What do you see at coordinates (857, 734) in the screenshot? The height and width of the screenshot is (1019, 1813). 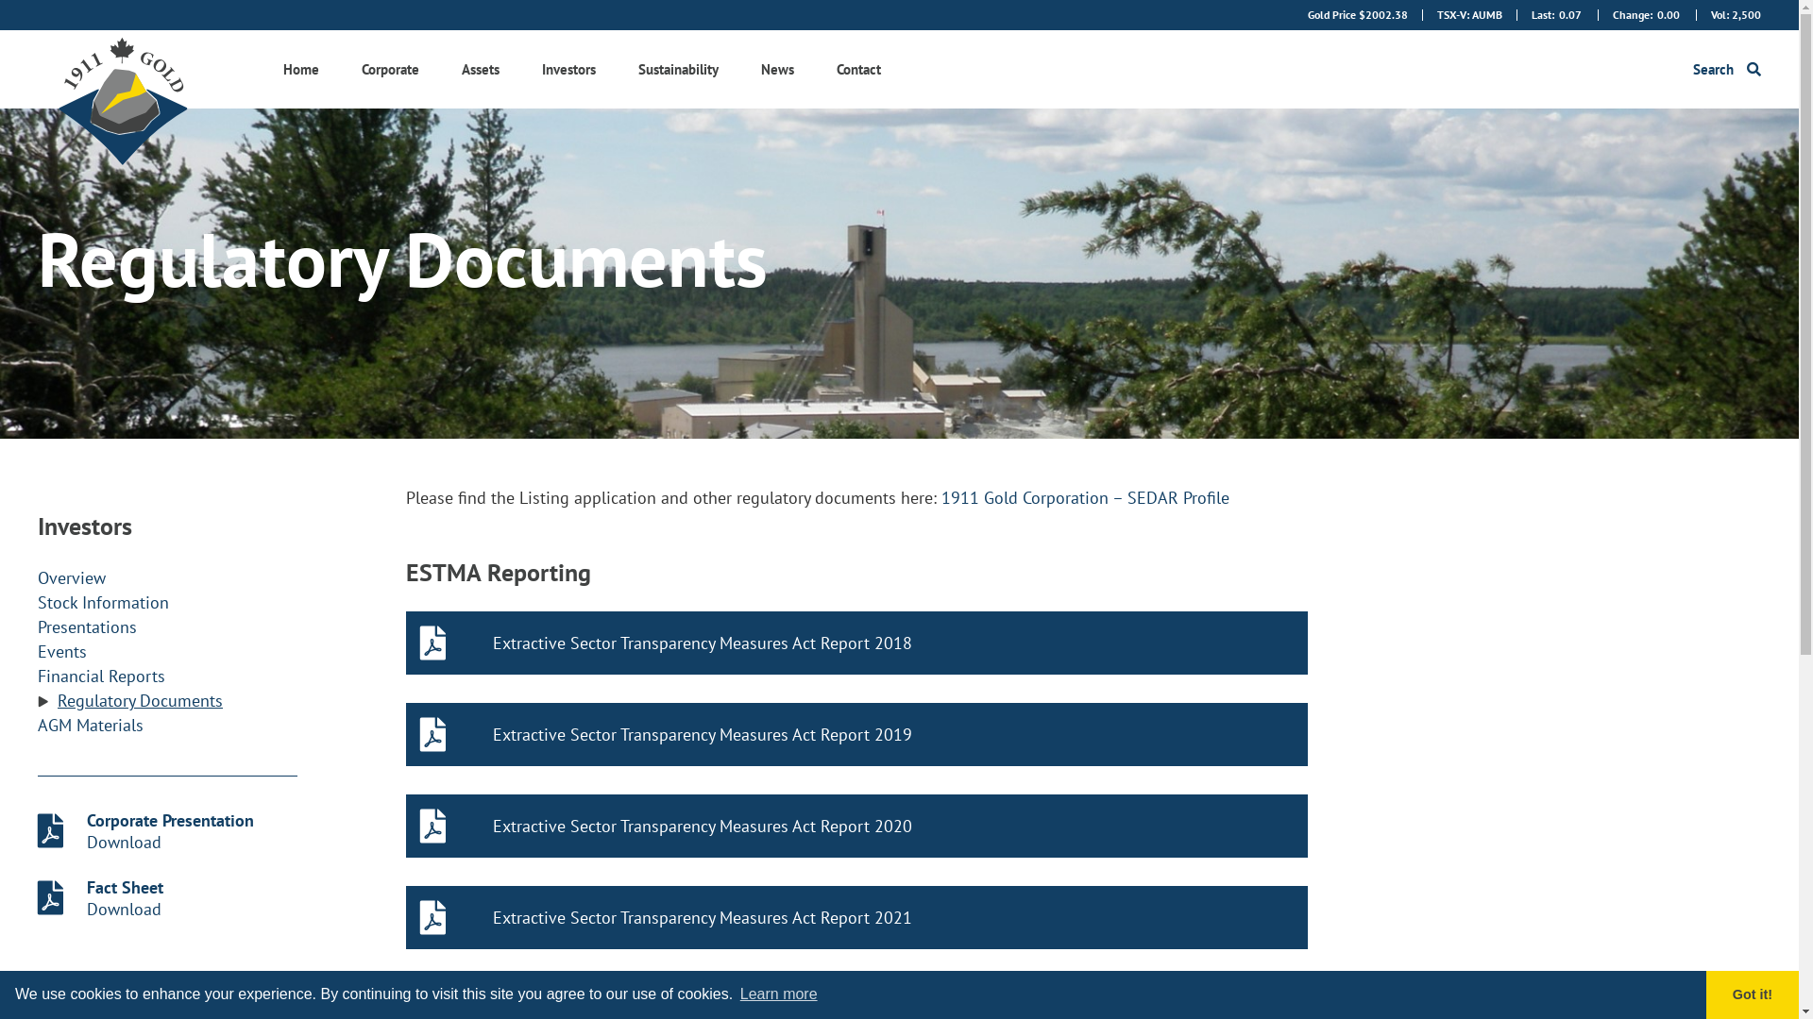 I see `Extractive Sector Transparency Measures Act Report 2019` at bounding box center [857, 734].